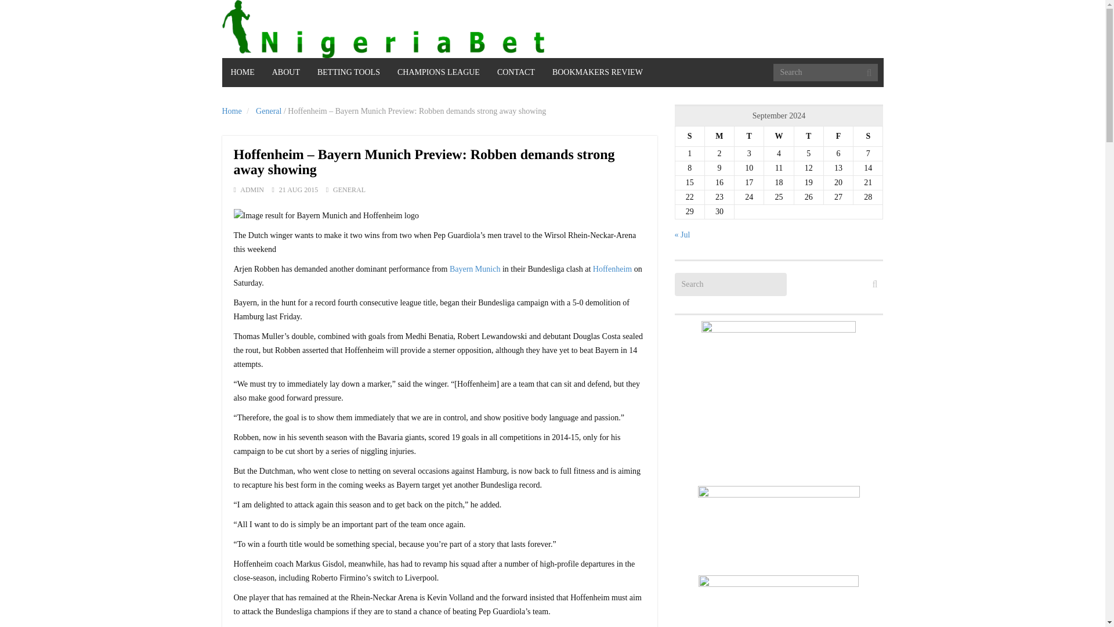 Image resolution: width=1114 pixels, height=627 pixels. Describe the element at coordinates (269, 110) in the screenshot. I see `General` at that location.